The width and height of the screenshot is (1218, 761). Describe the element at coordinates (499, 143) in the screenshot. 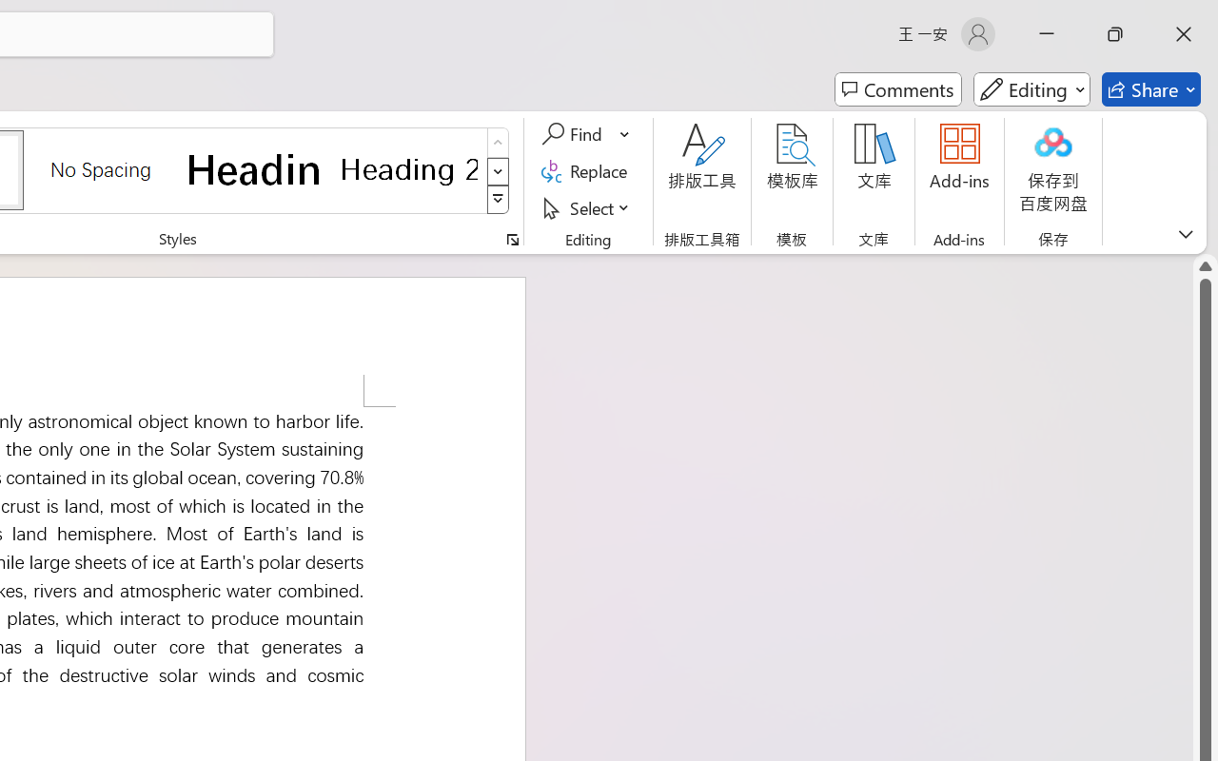

I see `Row up` at that location.